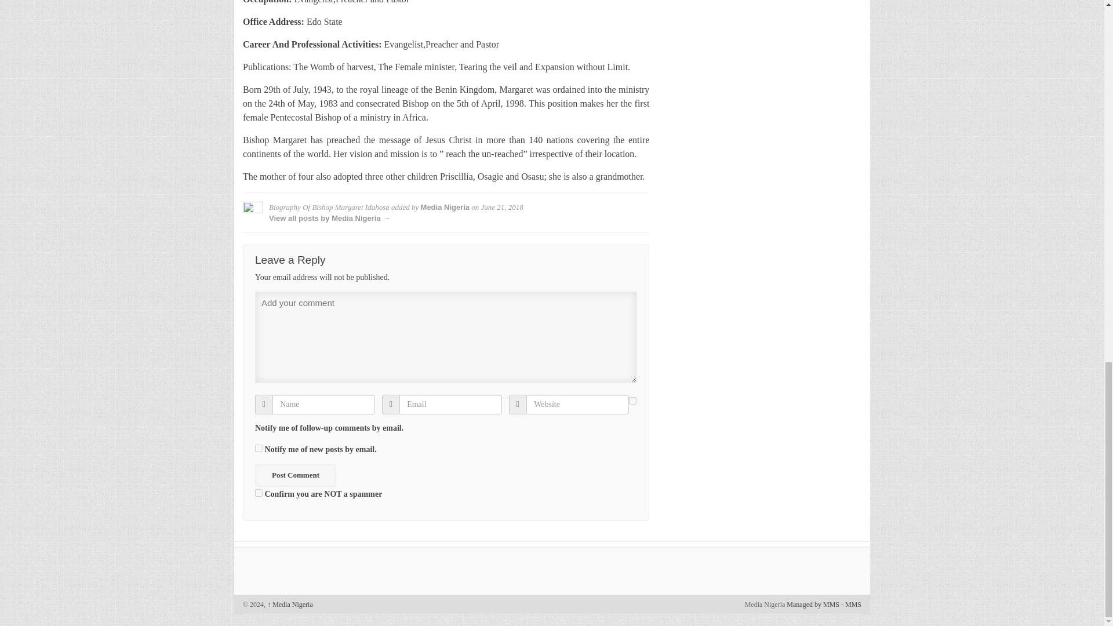  I want to click on Post Comment, so click(295, 475).